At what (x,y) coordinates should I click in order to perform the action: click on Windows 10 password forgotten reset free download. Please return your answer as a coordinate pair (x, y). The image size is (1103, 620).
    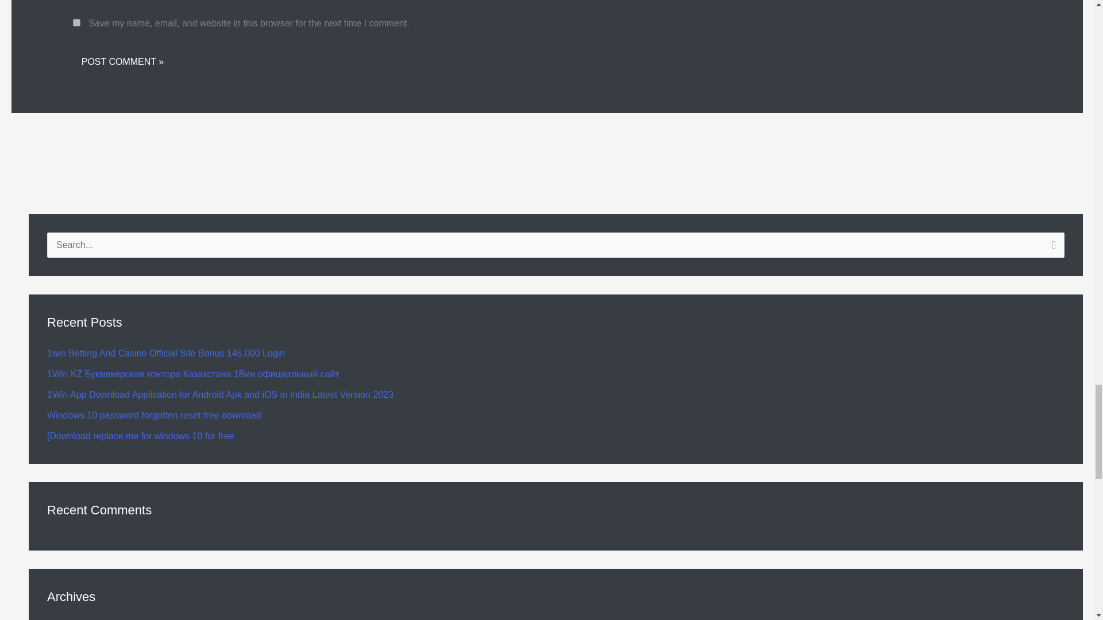
    Looking at the image, I should click on (154, 415).